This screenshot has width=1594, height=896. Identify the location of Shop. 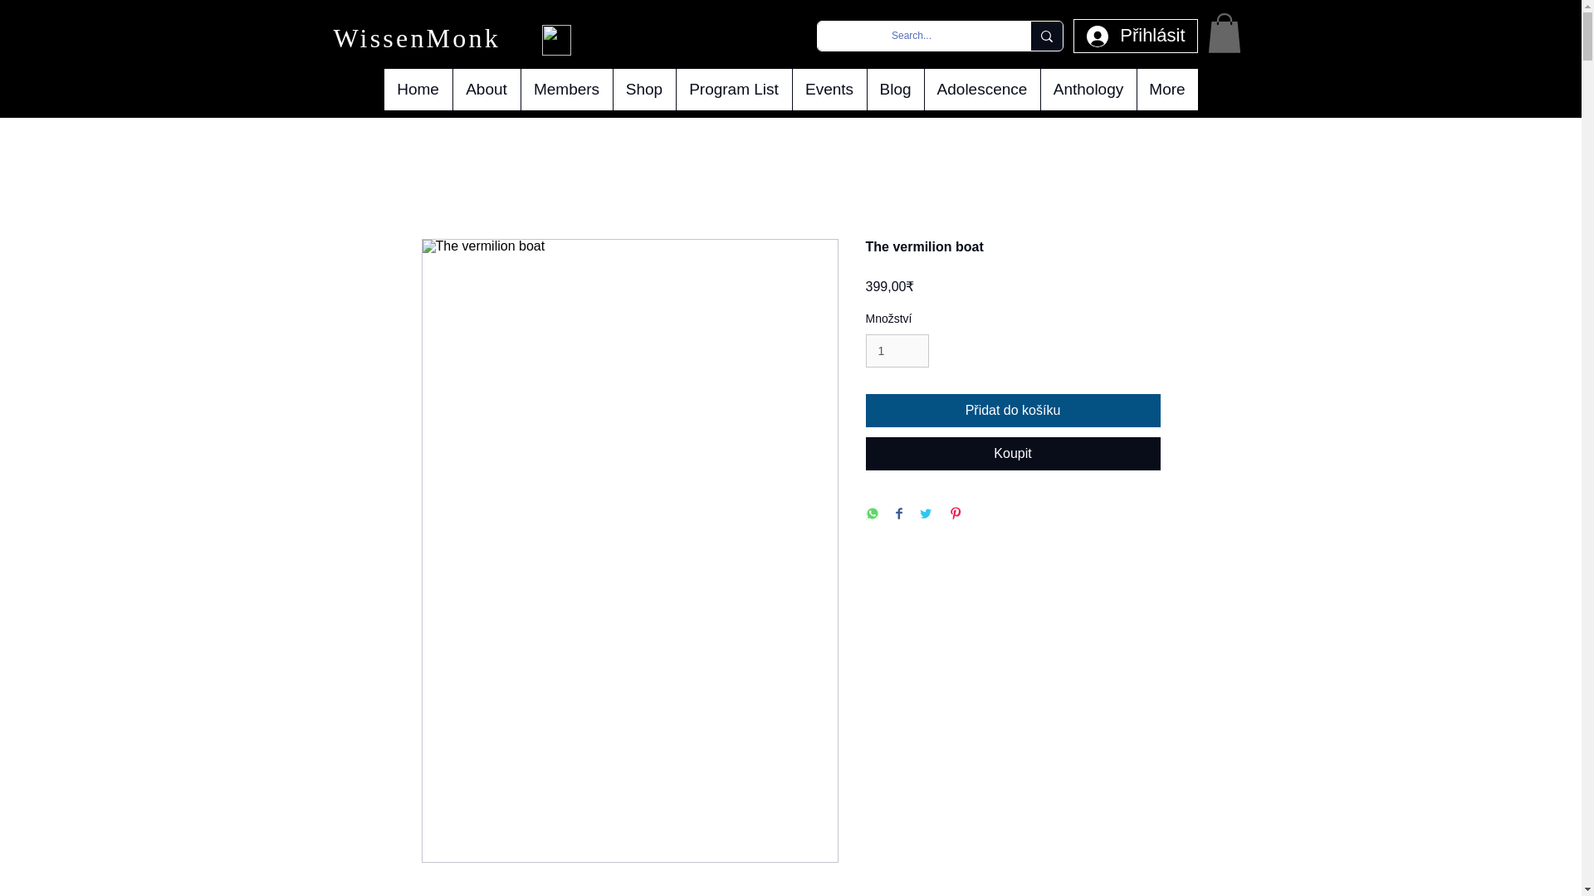
(644, 90).